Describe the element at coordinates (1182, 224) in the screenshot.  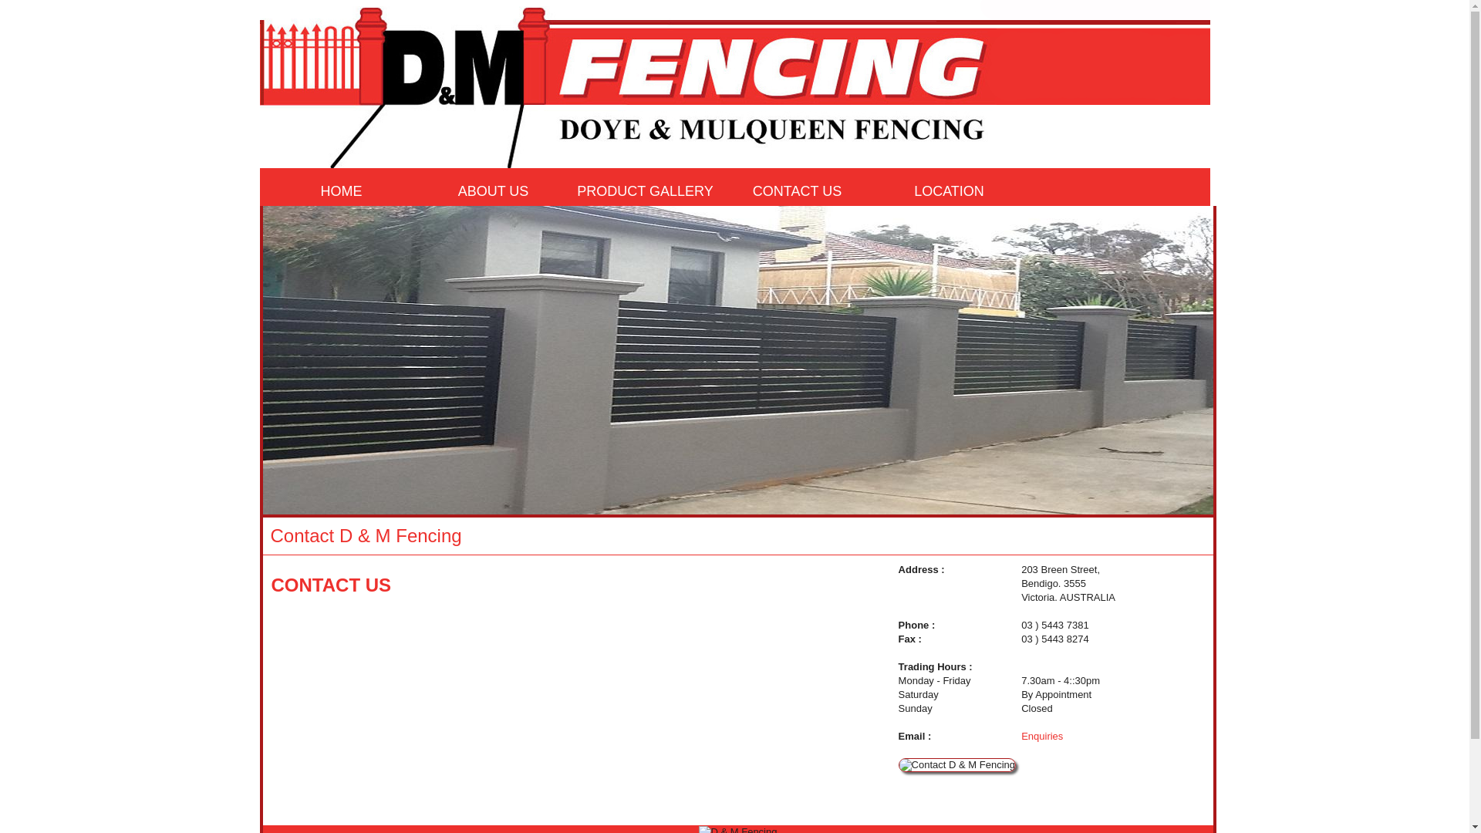
I see `1` at that location.